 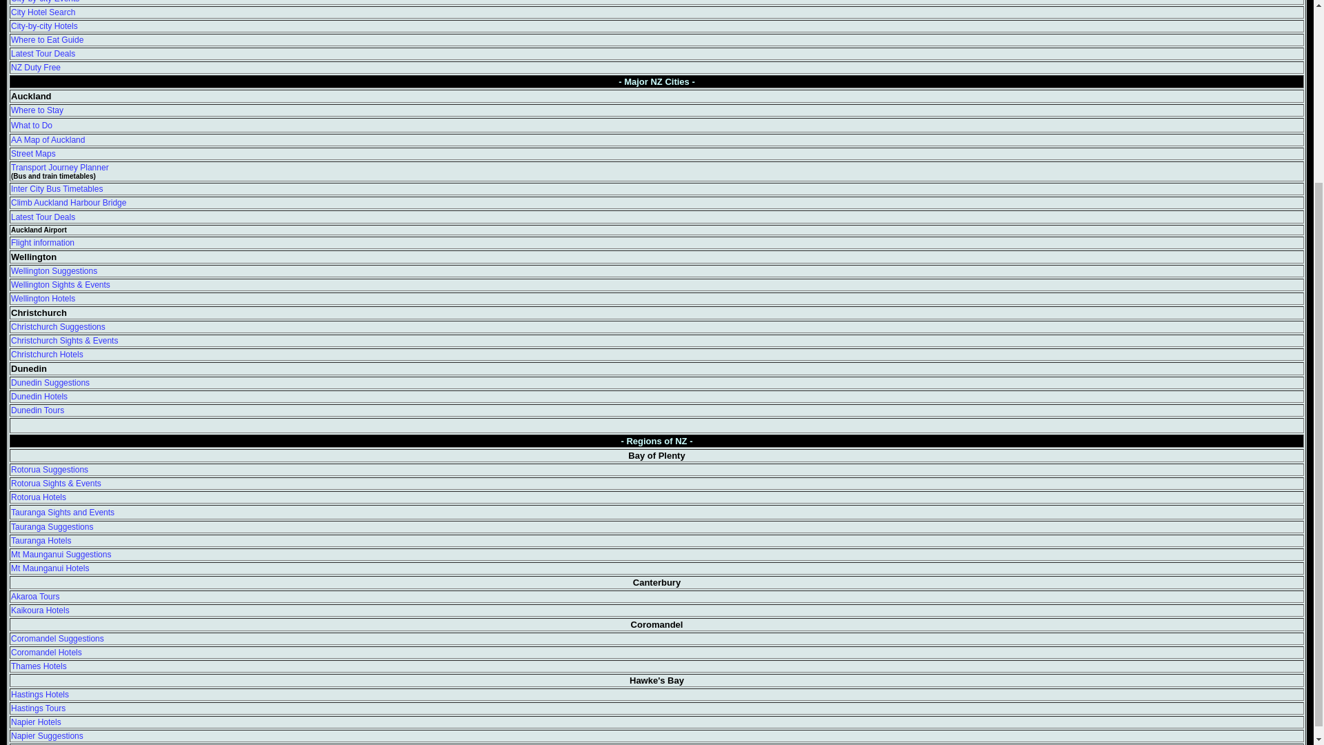 What do you see at coordinates (37, 410) in the screenshot?
I see `Dunedin Tours` at bounding box center [37, 410].